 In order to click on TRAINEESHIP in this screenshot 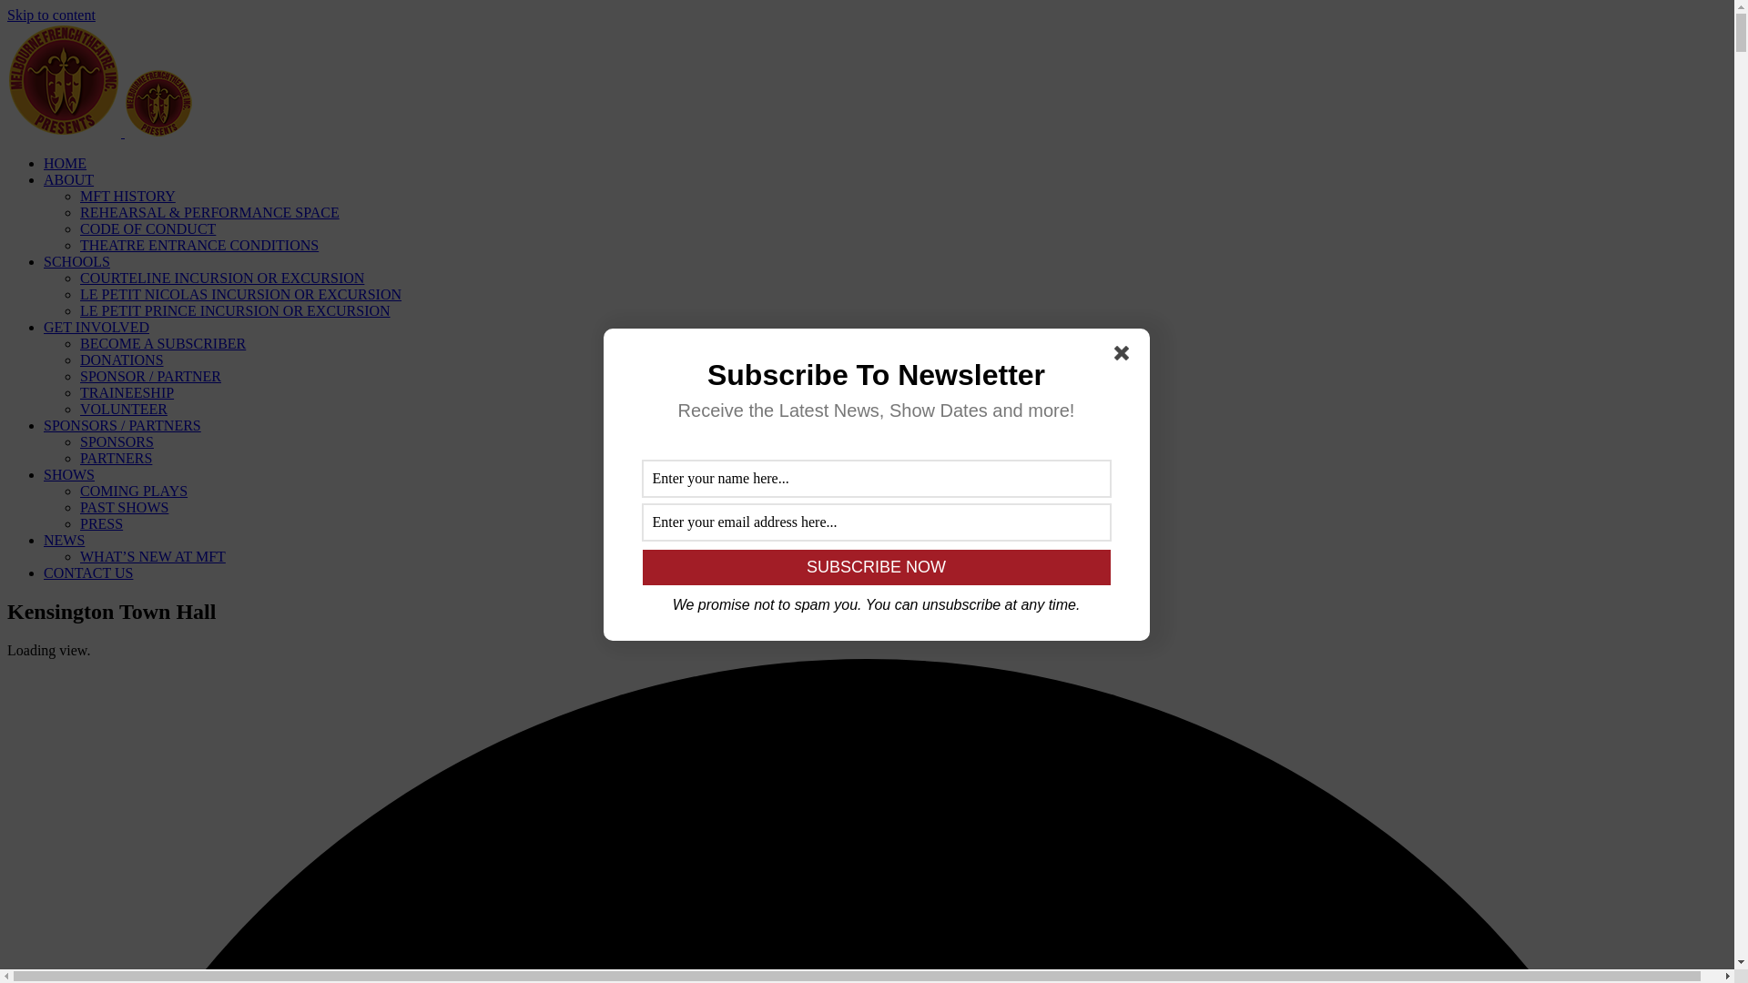, I will do `click(127, 393)`.